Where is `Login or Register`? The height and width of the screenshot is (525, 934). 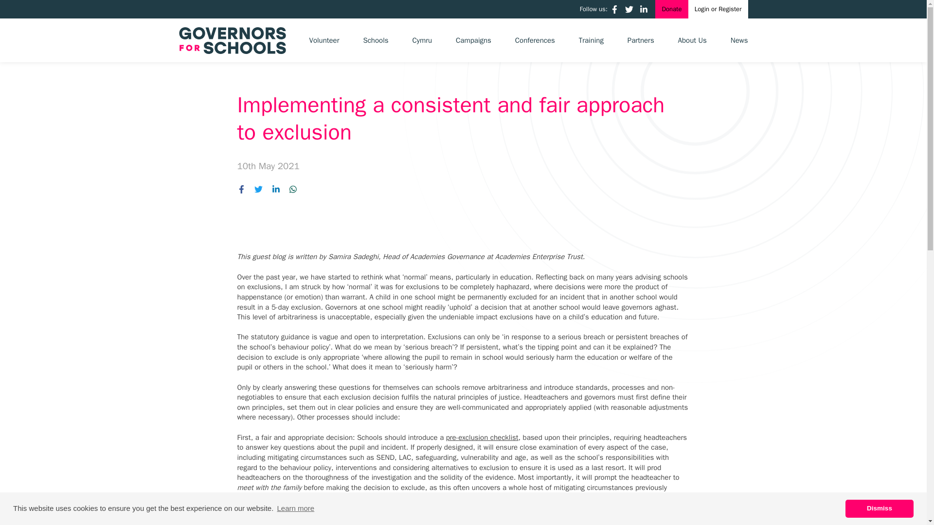 Login or Register is located at coordinates (718, 9).